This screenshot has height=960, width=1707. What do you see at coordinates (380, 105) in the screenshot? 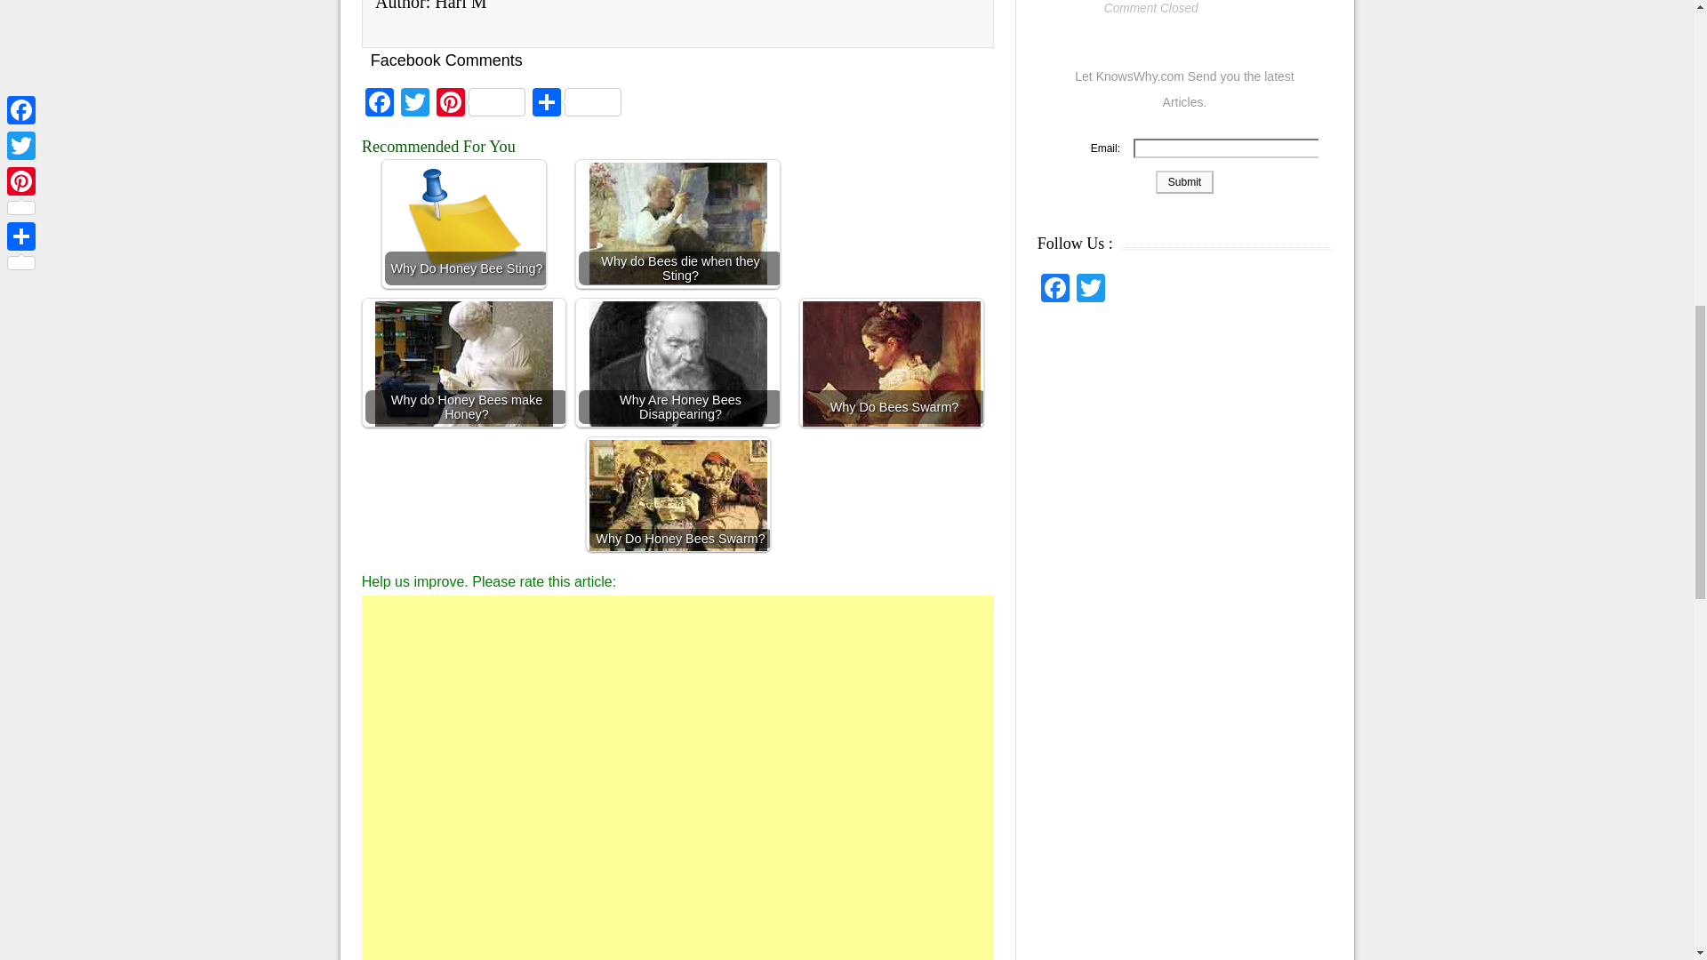
I see `Facebook` at bounding box center [380, 105].